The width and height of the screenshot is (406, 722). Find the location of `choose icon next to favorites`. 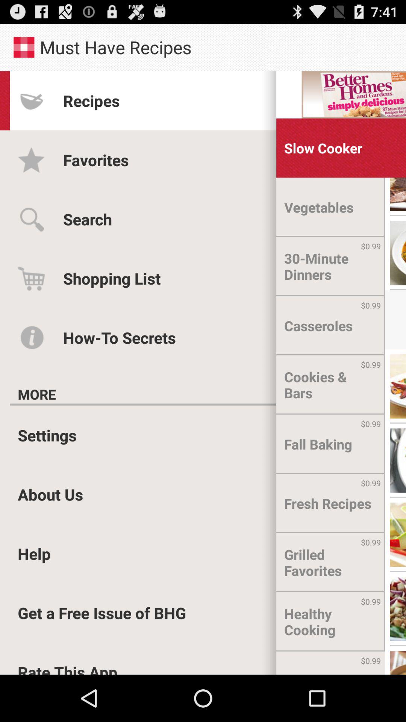

choose icon next to favorites is located at coordinates (319, 207).